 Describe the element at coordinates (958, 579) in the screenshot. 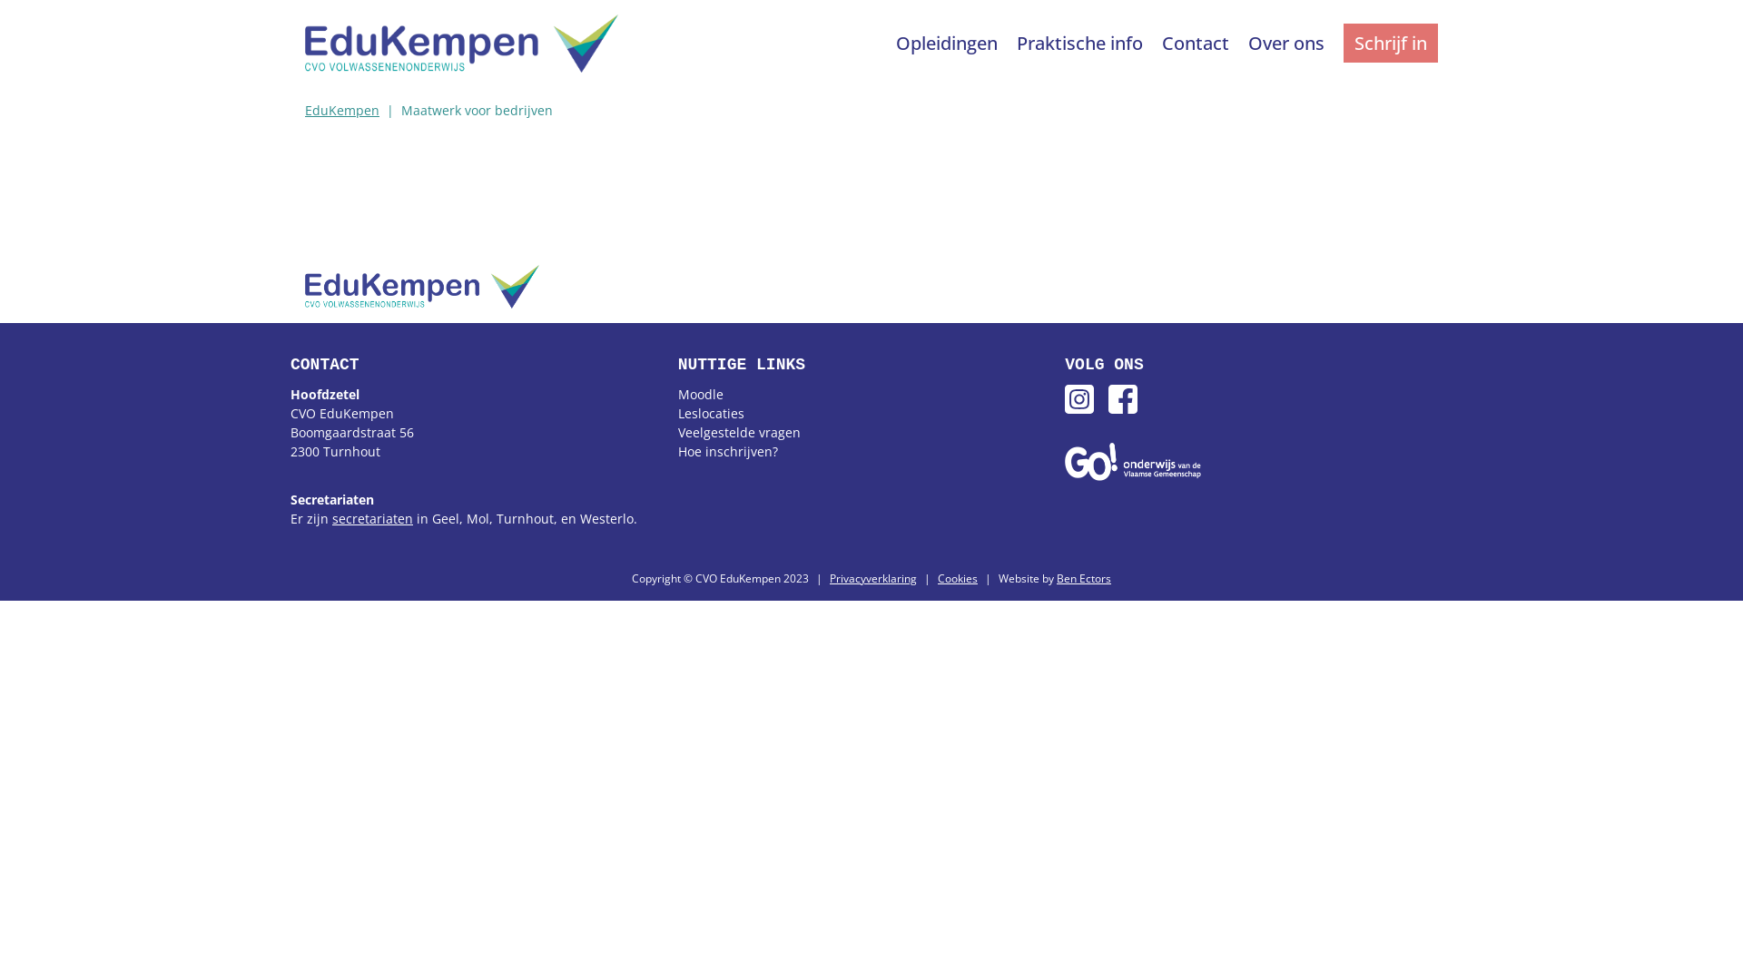

I see `Cookies` at that location.